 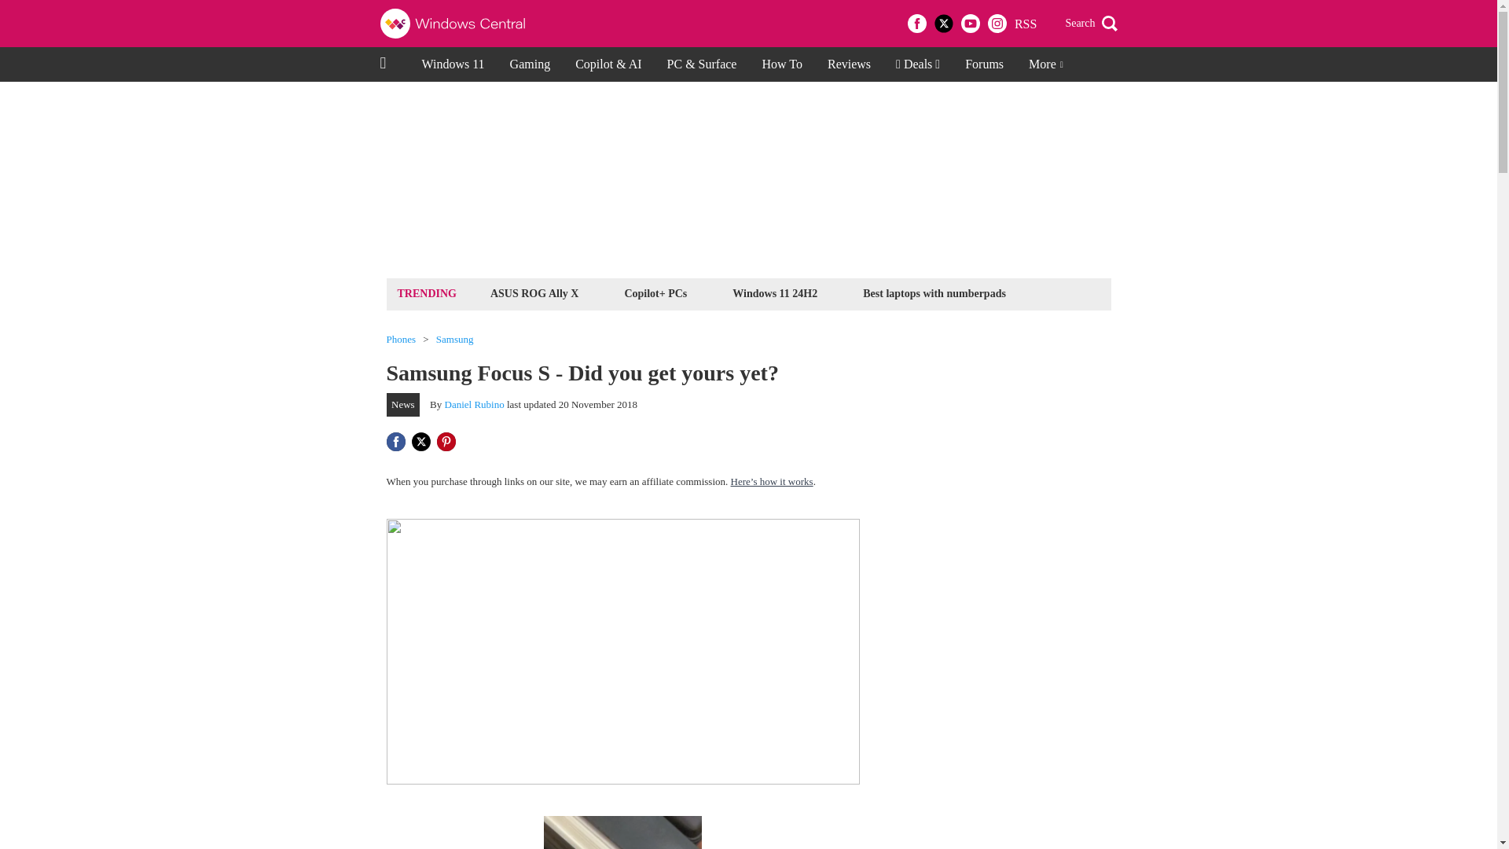 What do you see at coordinates (454, 340) in the screenshot?
I see `Samsung` at bounding box center [454, 340].